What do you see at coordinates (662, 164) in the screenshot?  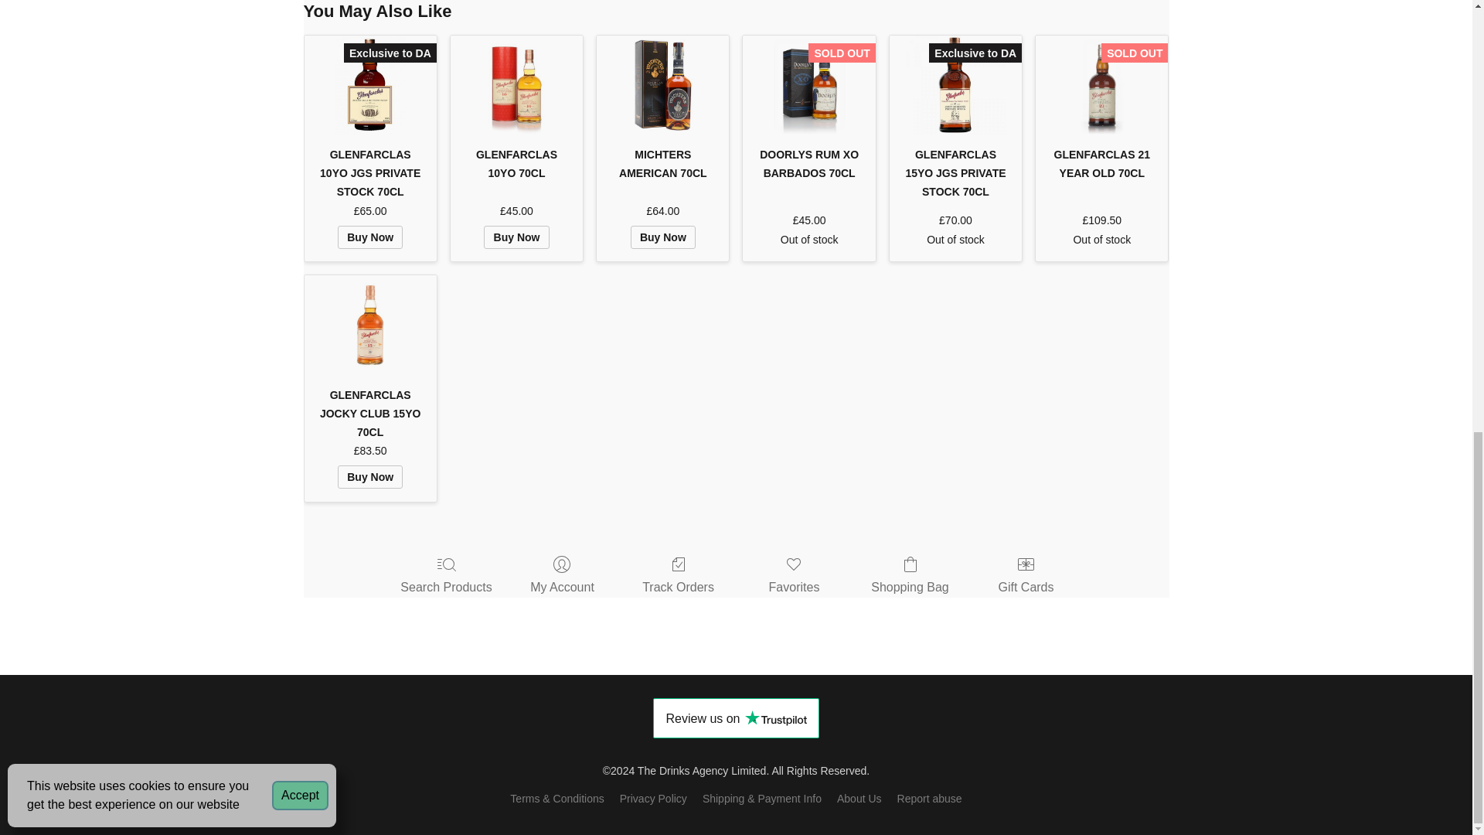 I see `MICHTERS AMERICAN 70CL` at bounding box center [662, 164].